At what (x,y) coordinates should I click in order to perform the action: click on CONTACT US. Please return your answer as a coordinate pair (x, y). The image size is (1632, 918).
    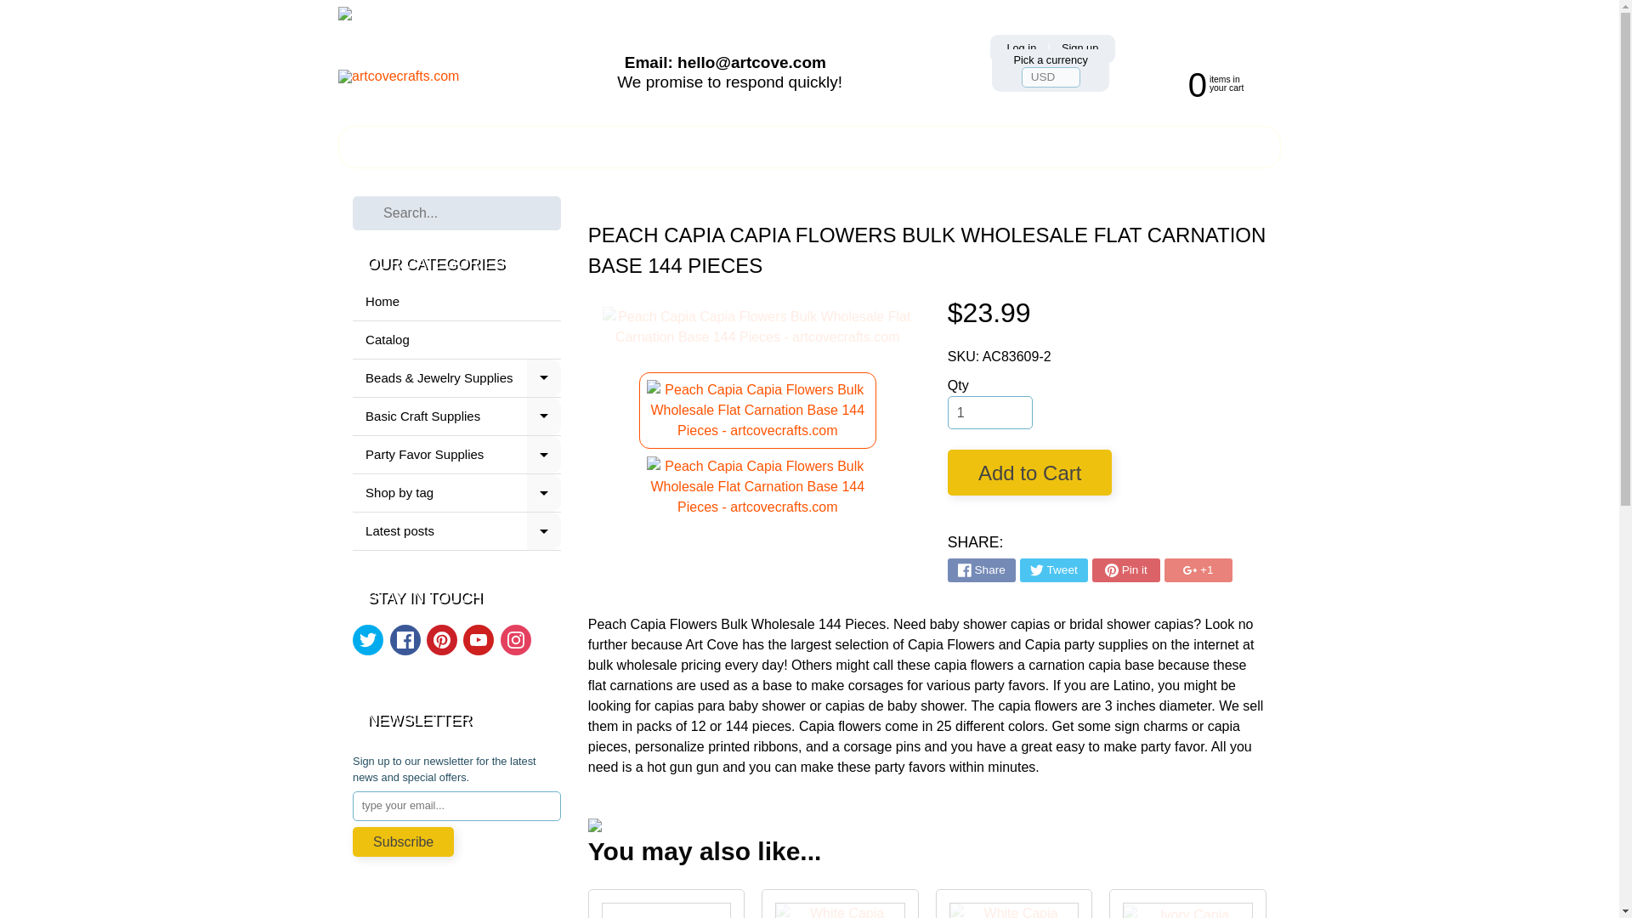
    Looking at the image, I should click on (639, 146).